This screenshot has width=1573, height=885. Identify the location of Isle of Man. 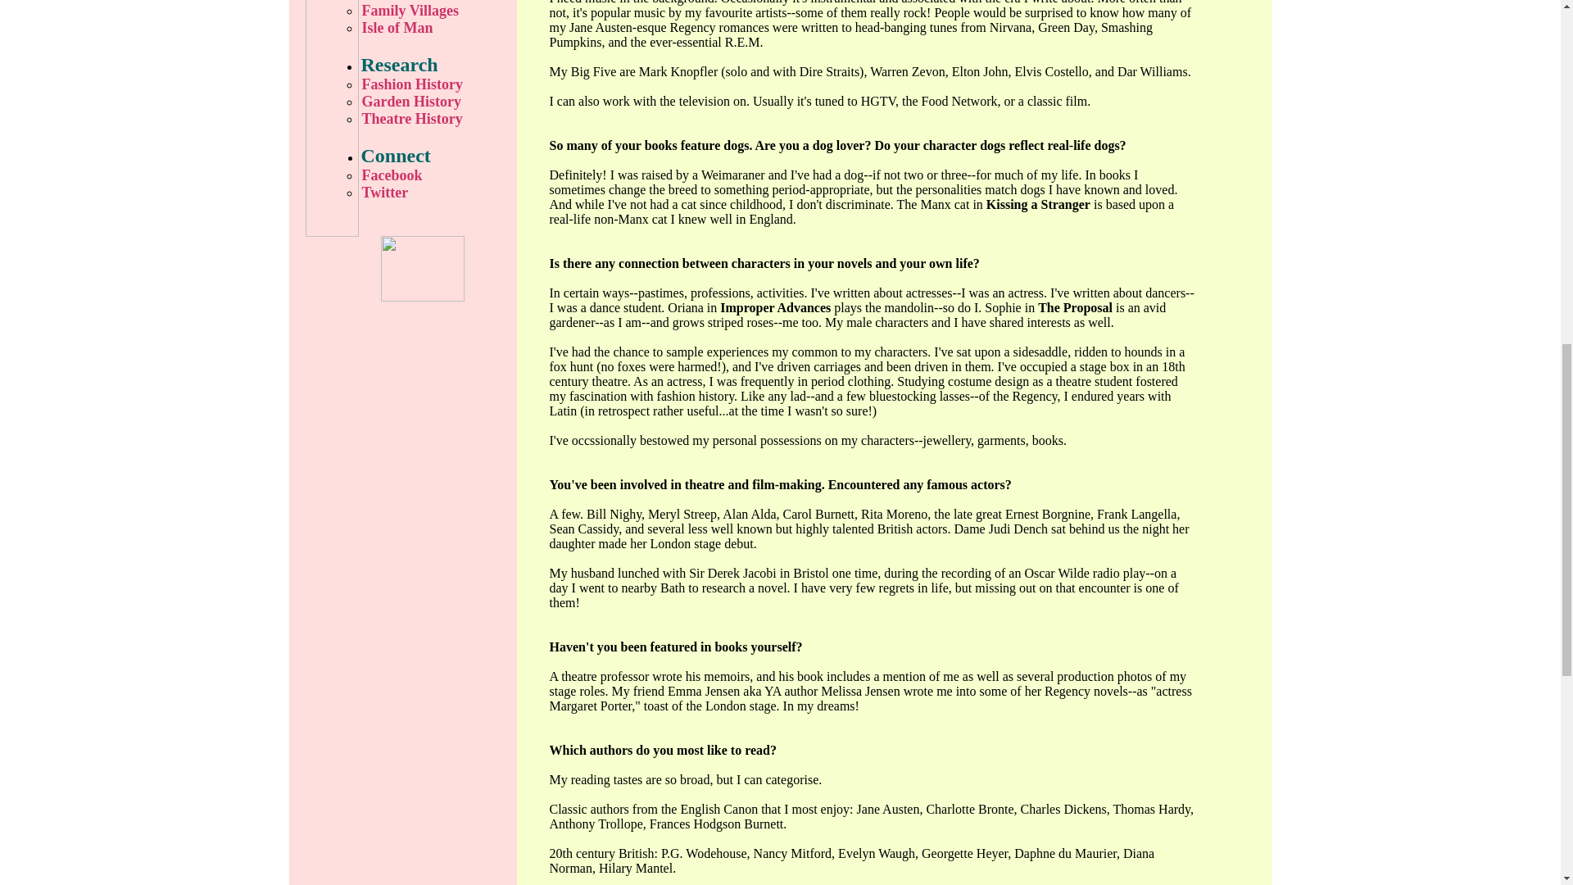
(434, 28).